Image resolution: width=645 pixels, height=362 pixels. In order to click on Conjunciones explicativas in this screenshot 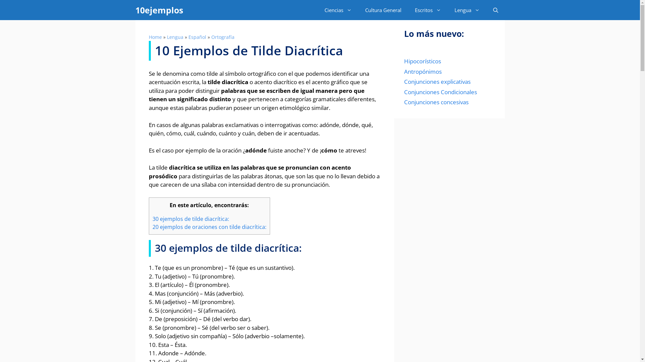, I will do `click(437, 82)`.